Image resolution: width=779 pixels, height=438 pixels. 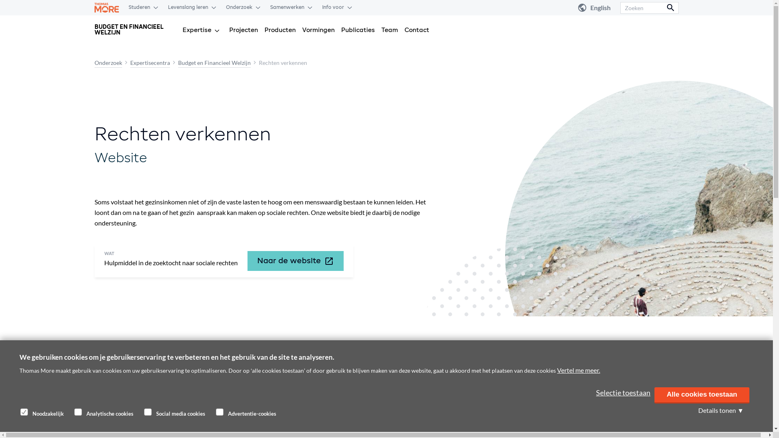 What do you see at coordinates (0, 0) in the screenshot?
I see `Ga naar de hoofdinhoud` at bounding box center [0, 0].